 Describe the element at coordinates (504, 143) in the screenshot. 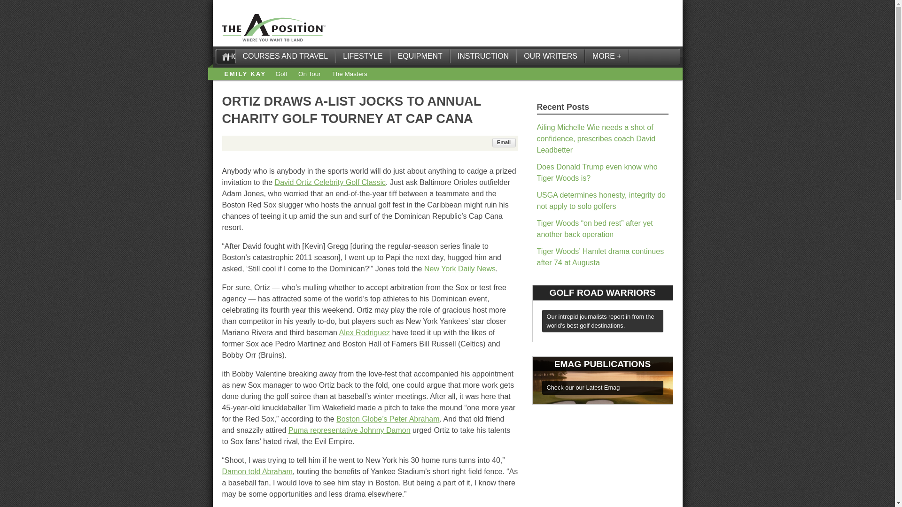

I see `Email` at that location.